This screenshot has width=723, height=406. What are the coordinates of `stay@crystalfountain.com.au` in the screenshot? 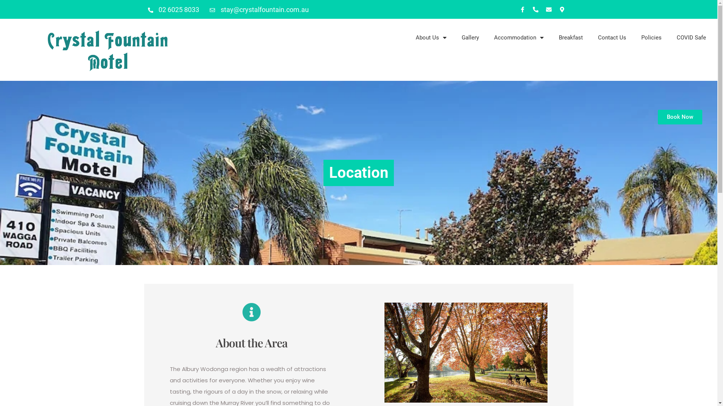 It's located at (259, 9).